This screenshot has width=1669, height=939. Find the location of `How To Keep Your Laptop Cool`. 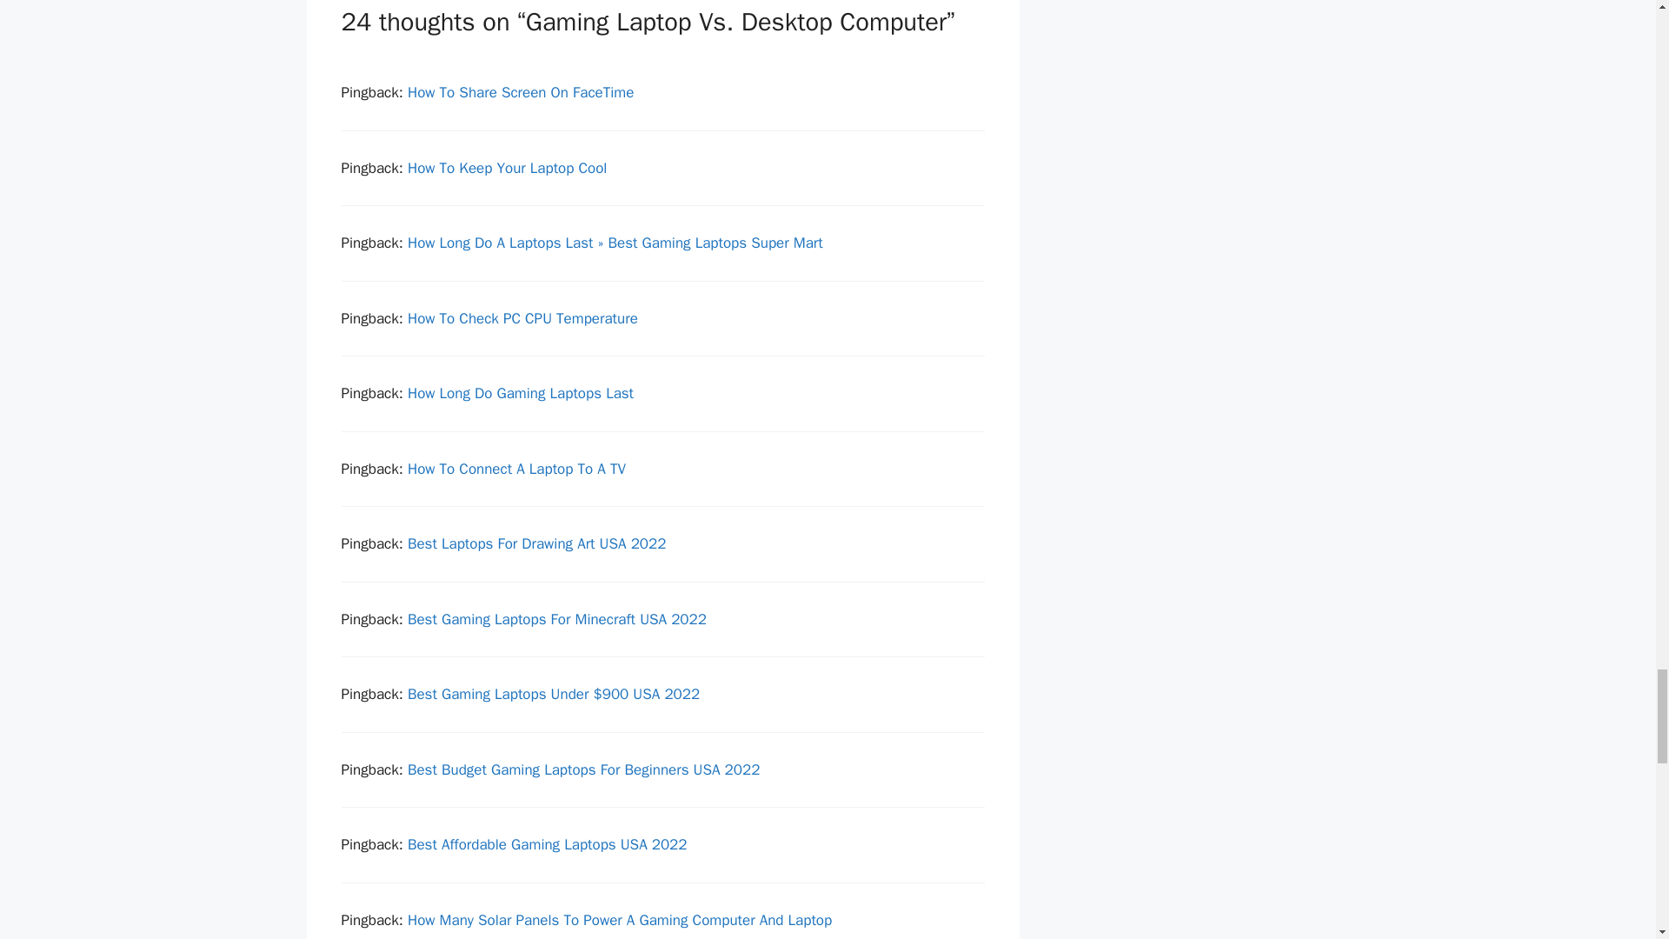

How To Keep Your Laptop Cool is located at coordinates (507, 168).